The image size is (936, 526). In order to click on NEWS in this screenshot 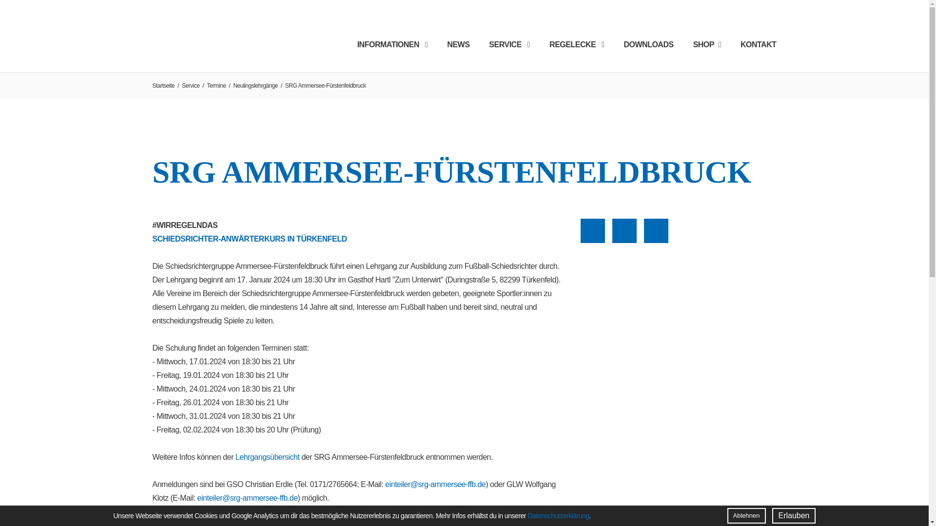, I will do `click(458, 45)`.